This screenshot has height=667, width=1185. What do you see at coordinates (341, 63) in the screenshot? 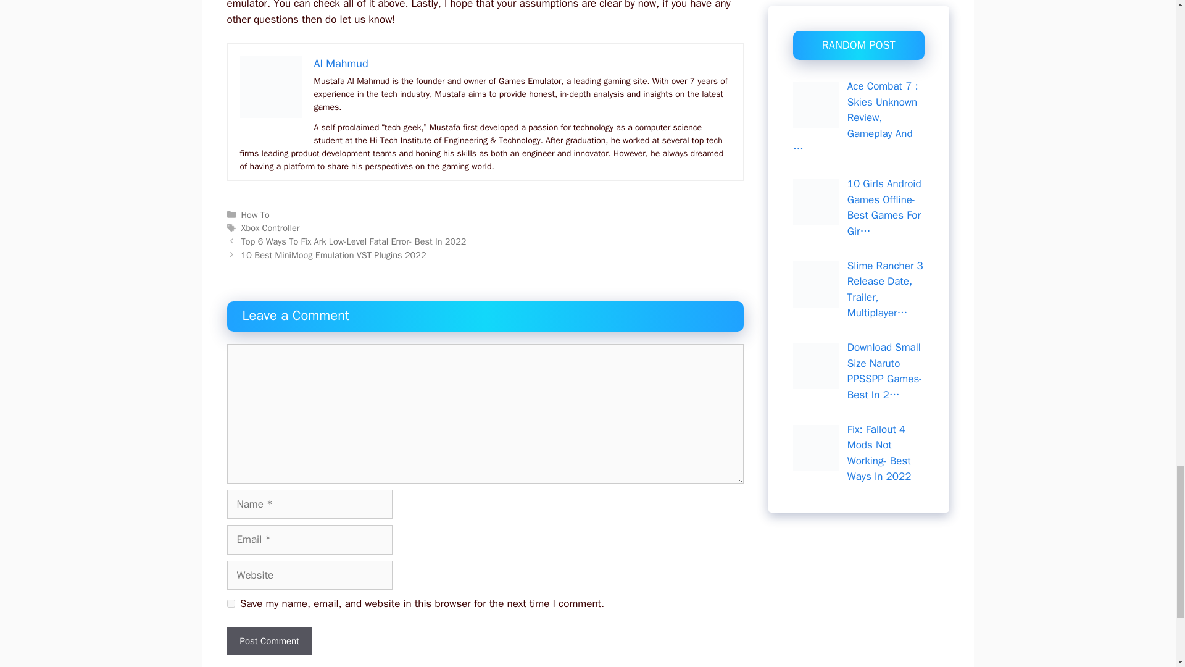
I see `Al Mahmud` at bounding box center [341, 63].